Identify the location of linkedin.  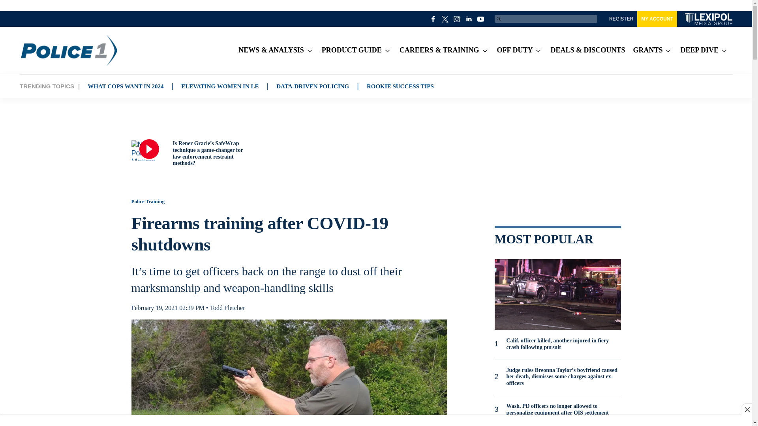
(469, 19).